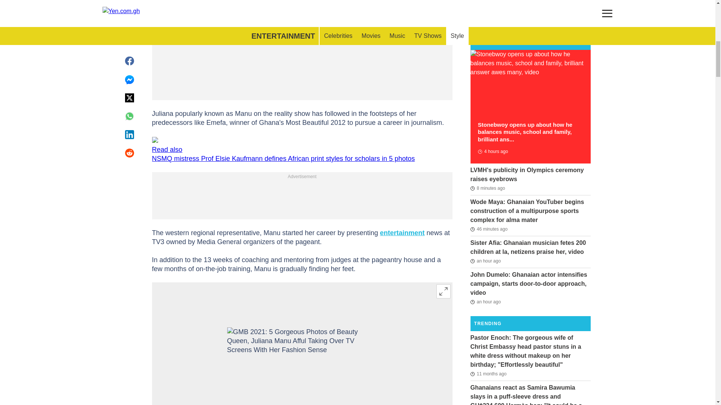 This screenshot has height=405, width=721. Describe the element at coordinates (492, 151) in the screenshot. I see `2024-07-27T12:08:29Z` at that location.